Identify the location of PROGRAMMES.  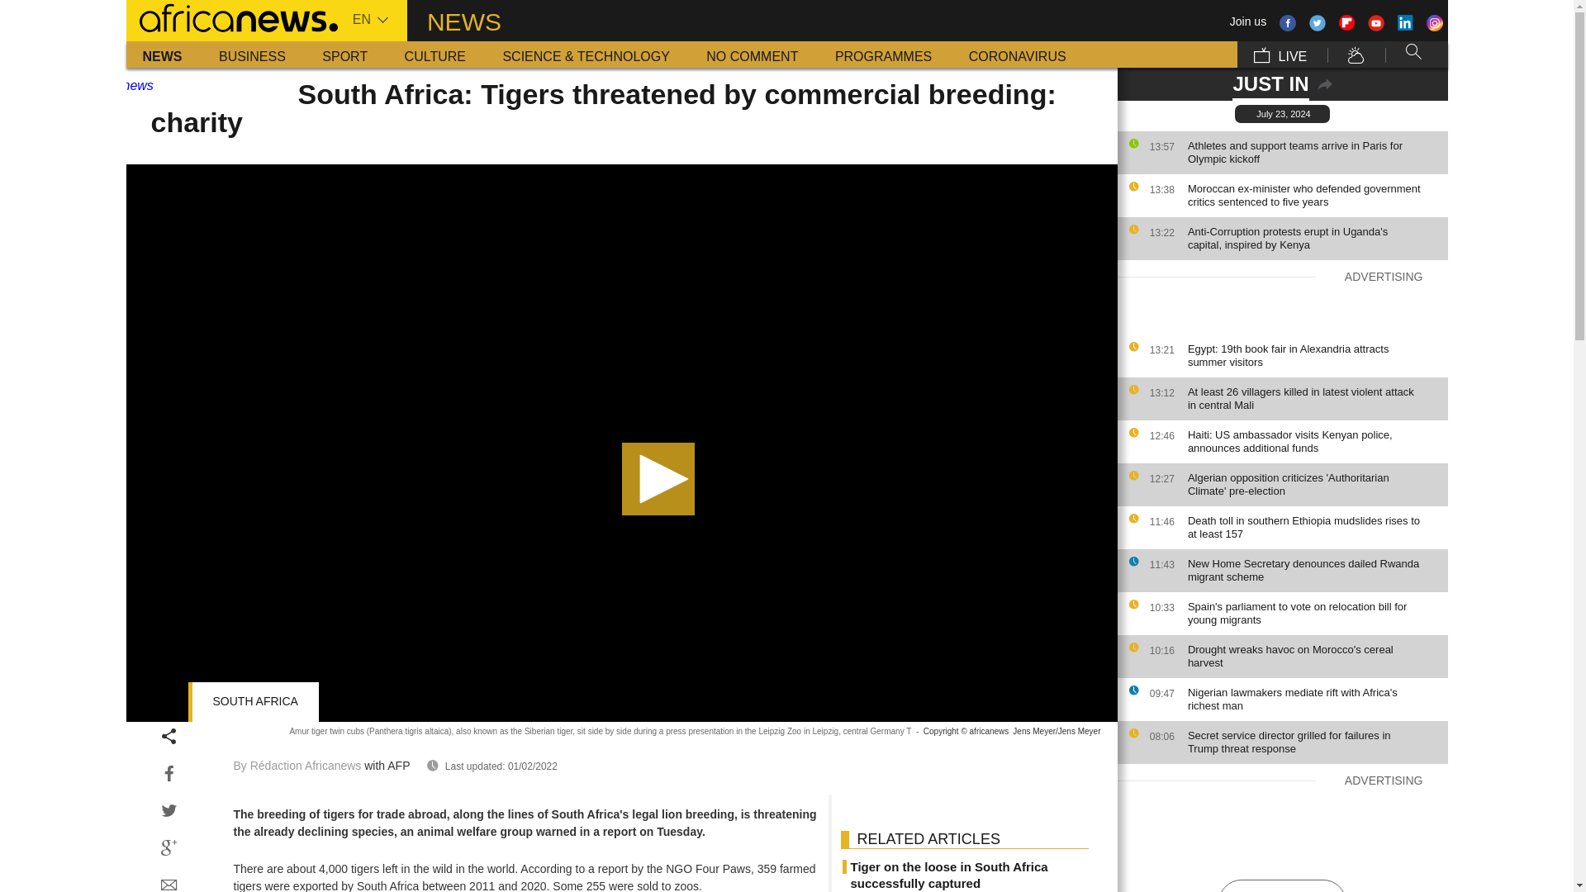
(883, 55).